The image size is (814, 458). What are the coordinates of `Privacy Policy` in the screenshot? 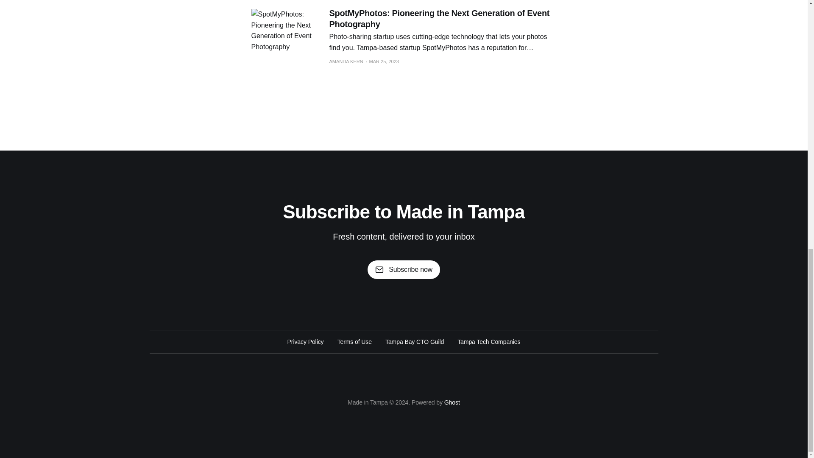 It's located at (305, 341).